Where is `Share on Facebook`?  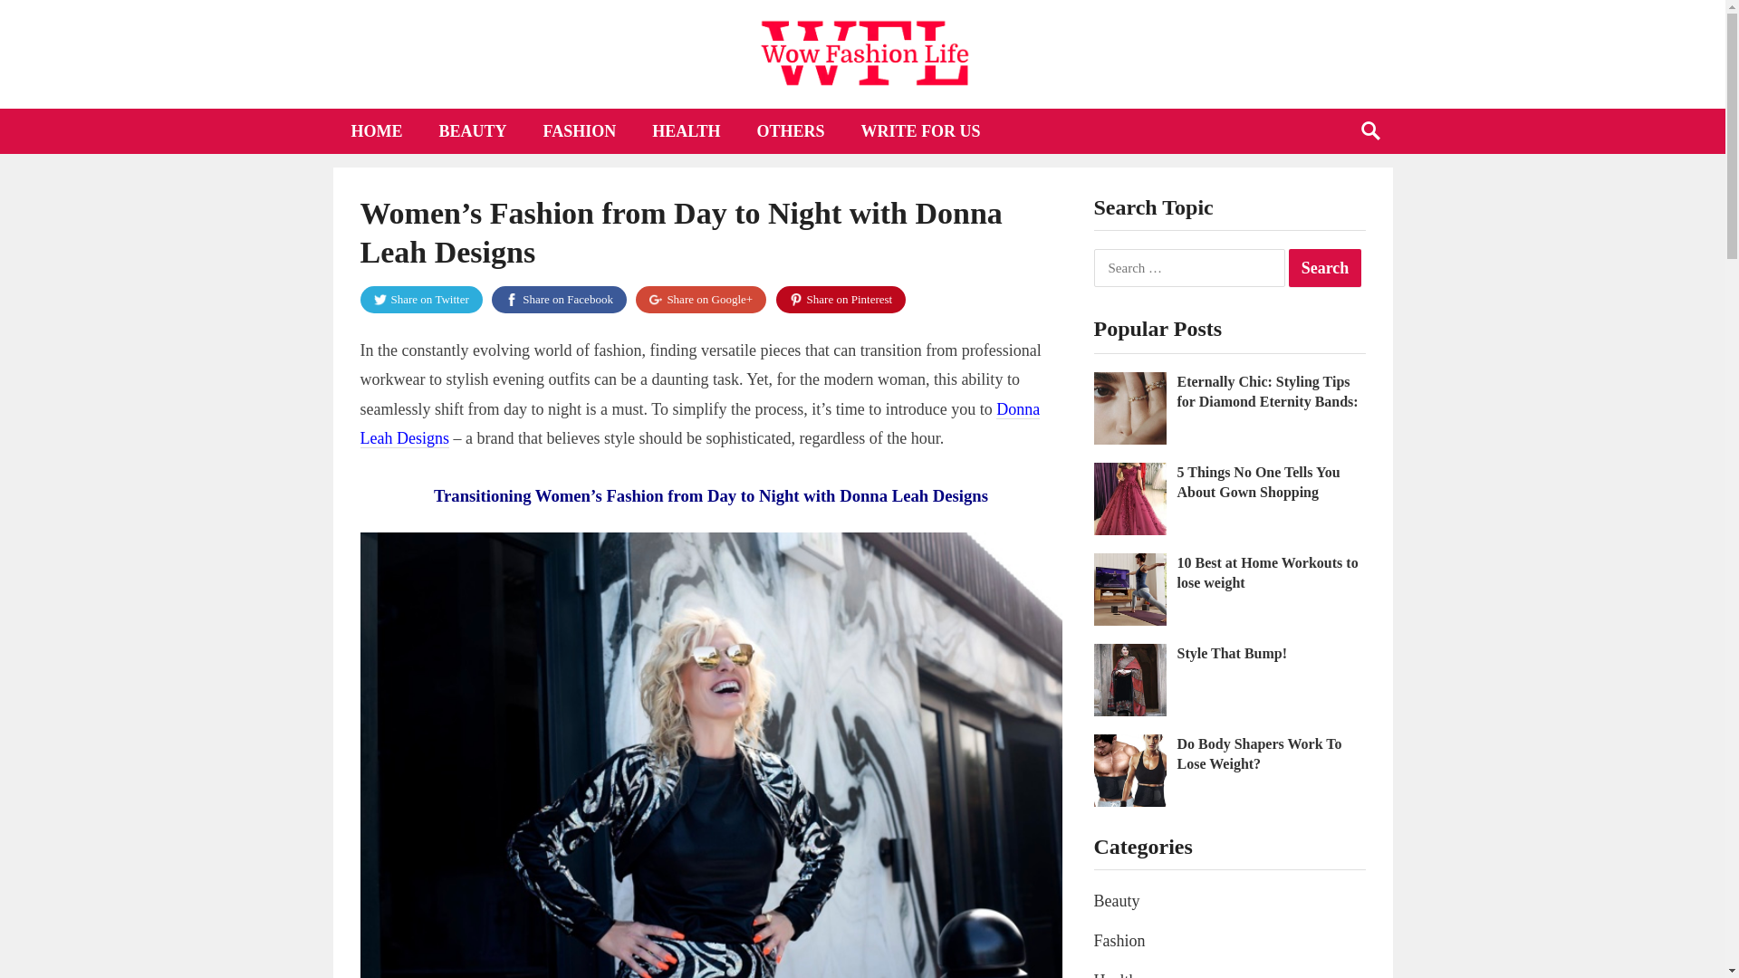 Share on Facebook is located at coordinates (559, 299).